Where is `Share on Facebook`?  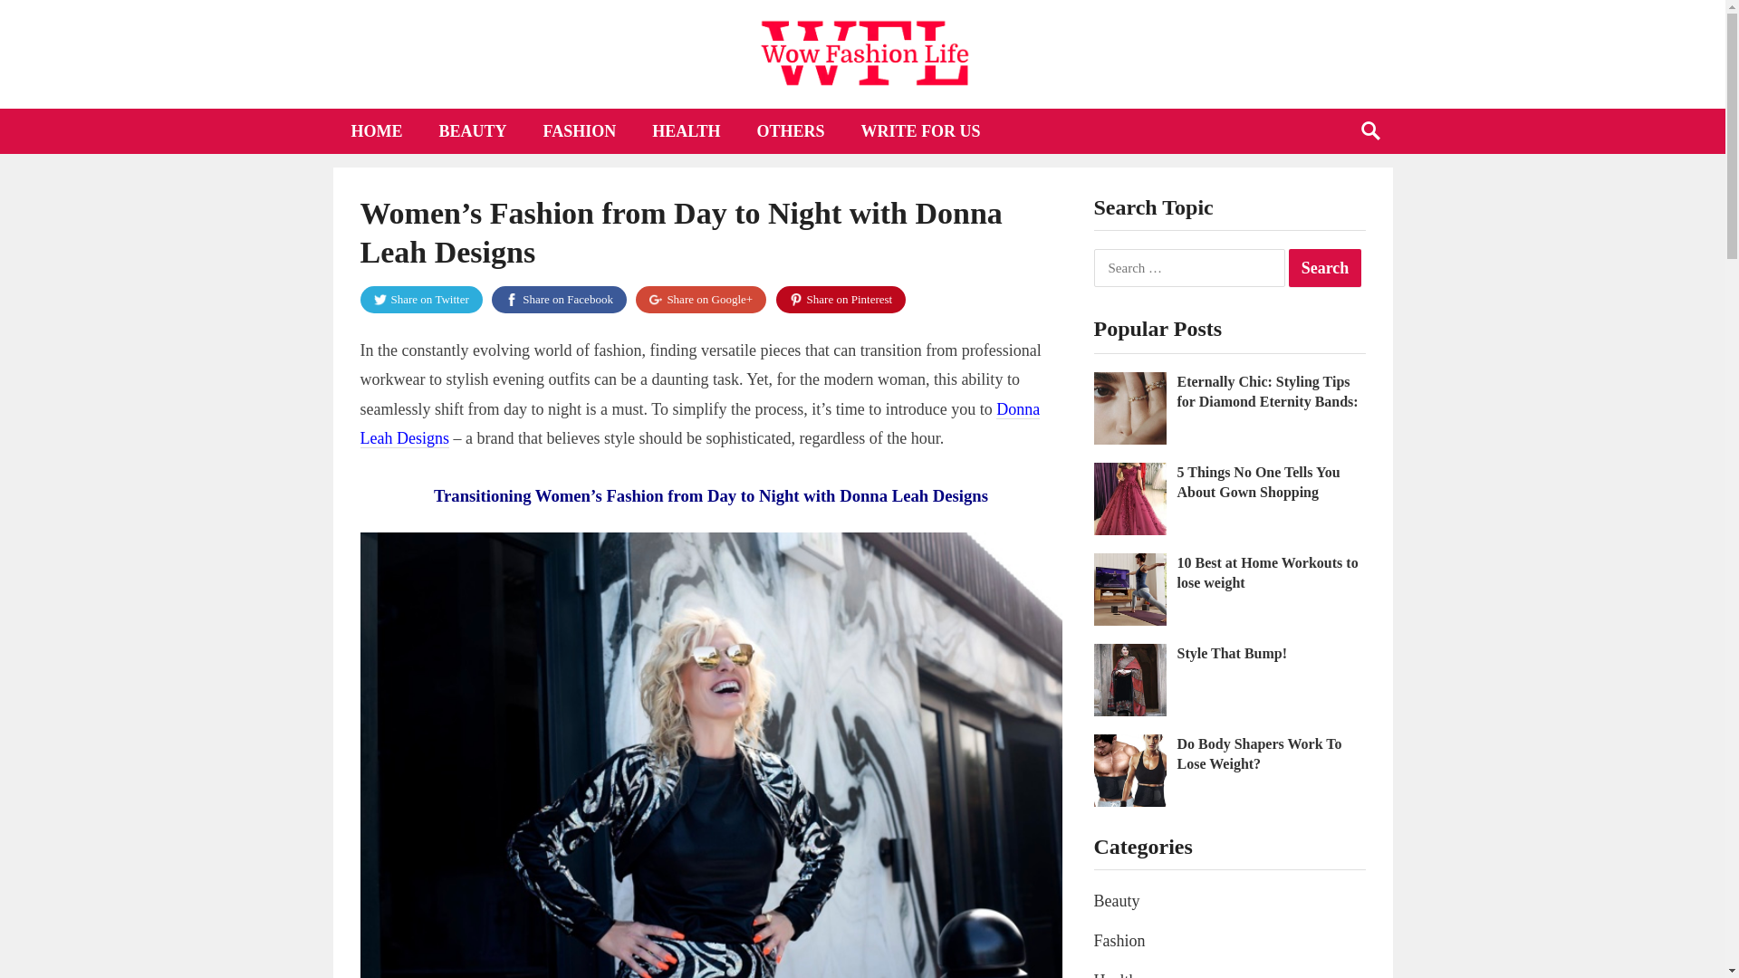 Share on Facebook is located at coordinates (559, 299).